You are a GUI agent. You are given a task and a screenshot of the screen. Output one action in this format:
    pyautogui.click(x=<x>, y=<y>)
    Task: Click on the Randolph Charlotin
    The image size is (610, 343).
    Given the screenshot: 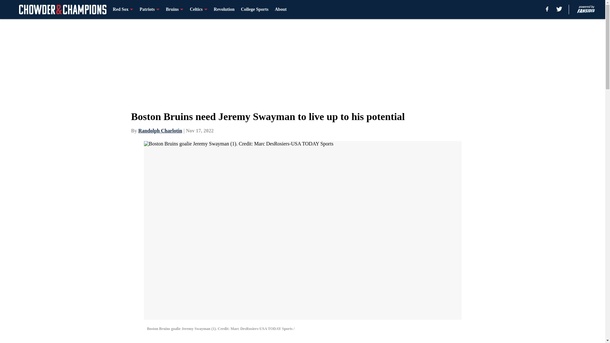 What is the action you would take?
    pyautogui.click(x=160, y=131)
    